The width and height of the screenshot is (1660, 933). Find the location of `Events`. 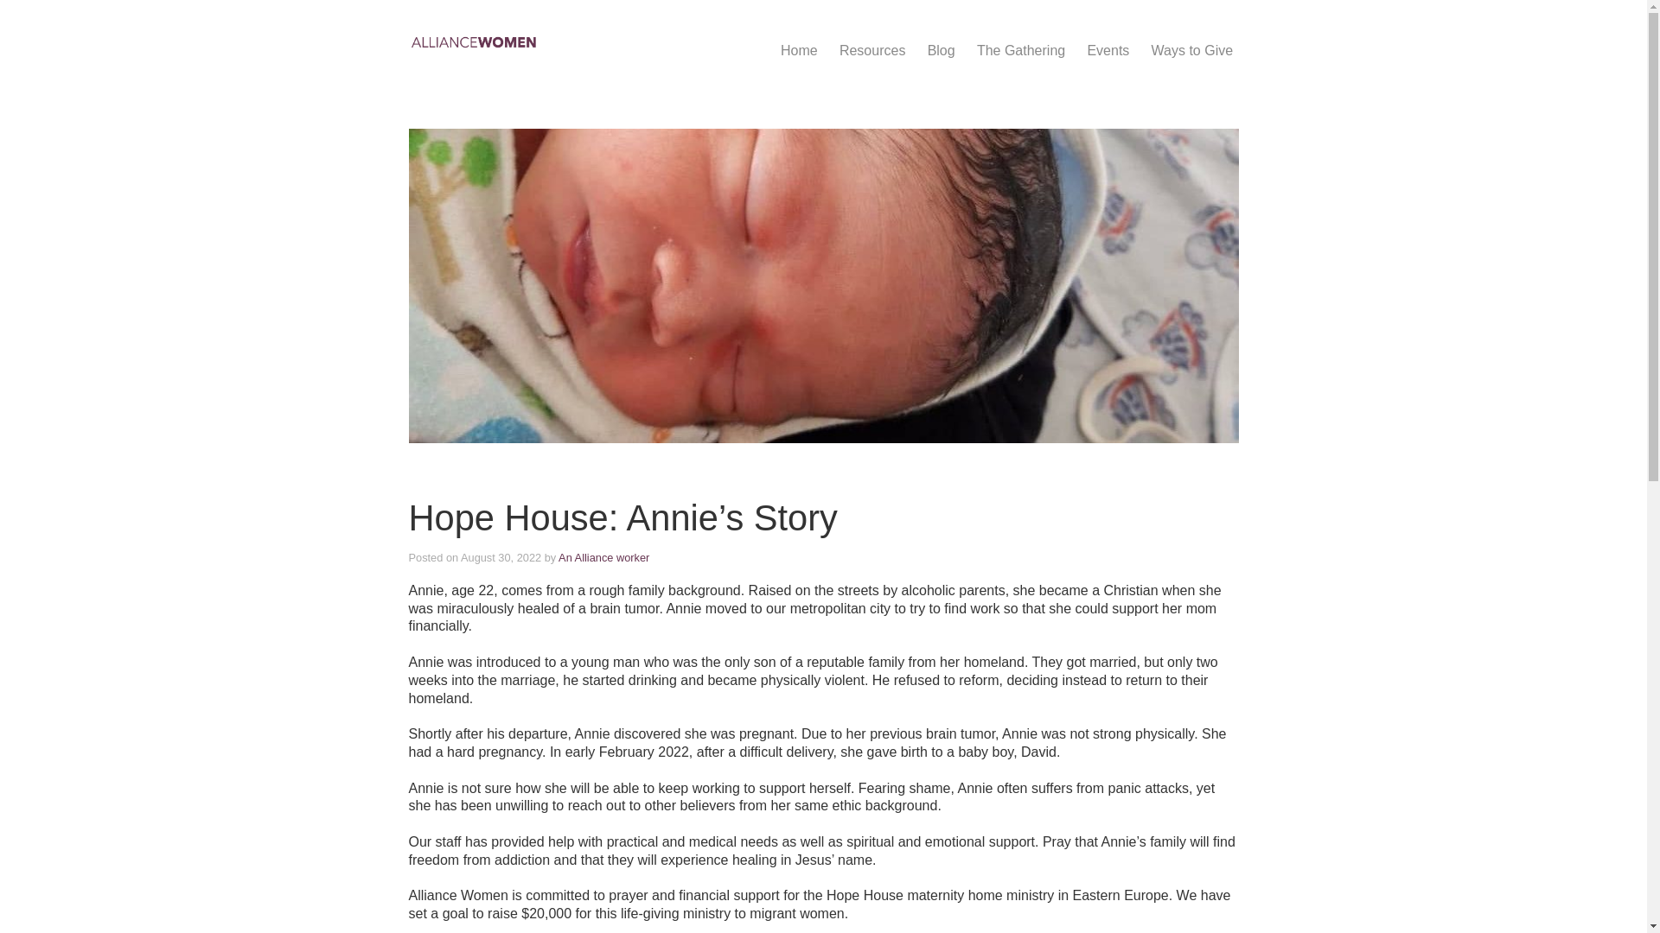

Events is located at coordinates (1108, 50).